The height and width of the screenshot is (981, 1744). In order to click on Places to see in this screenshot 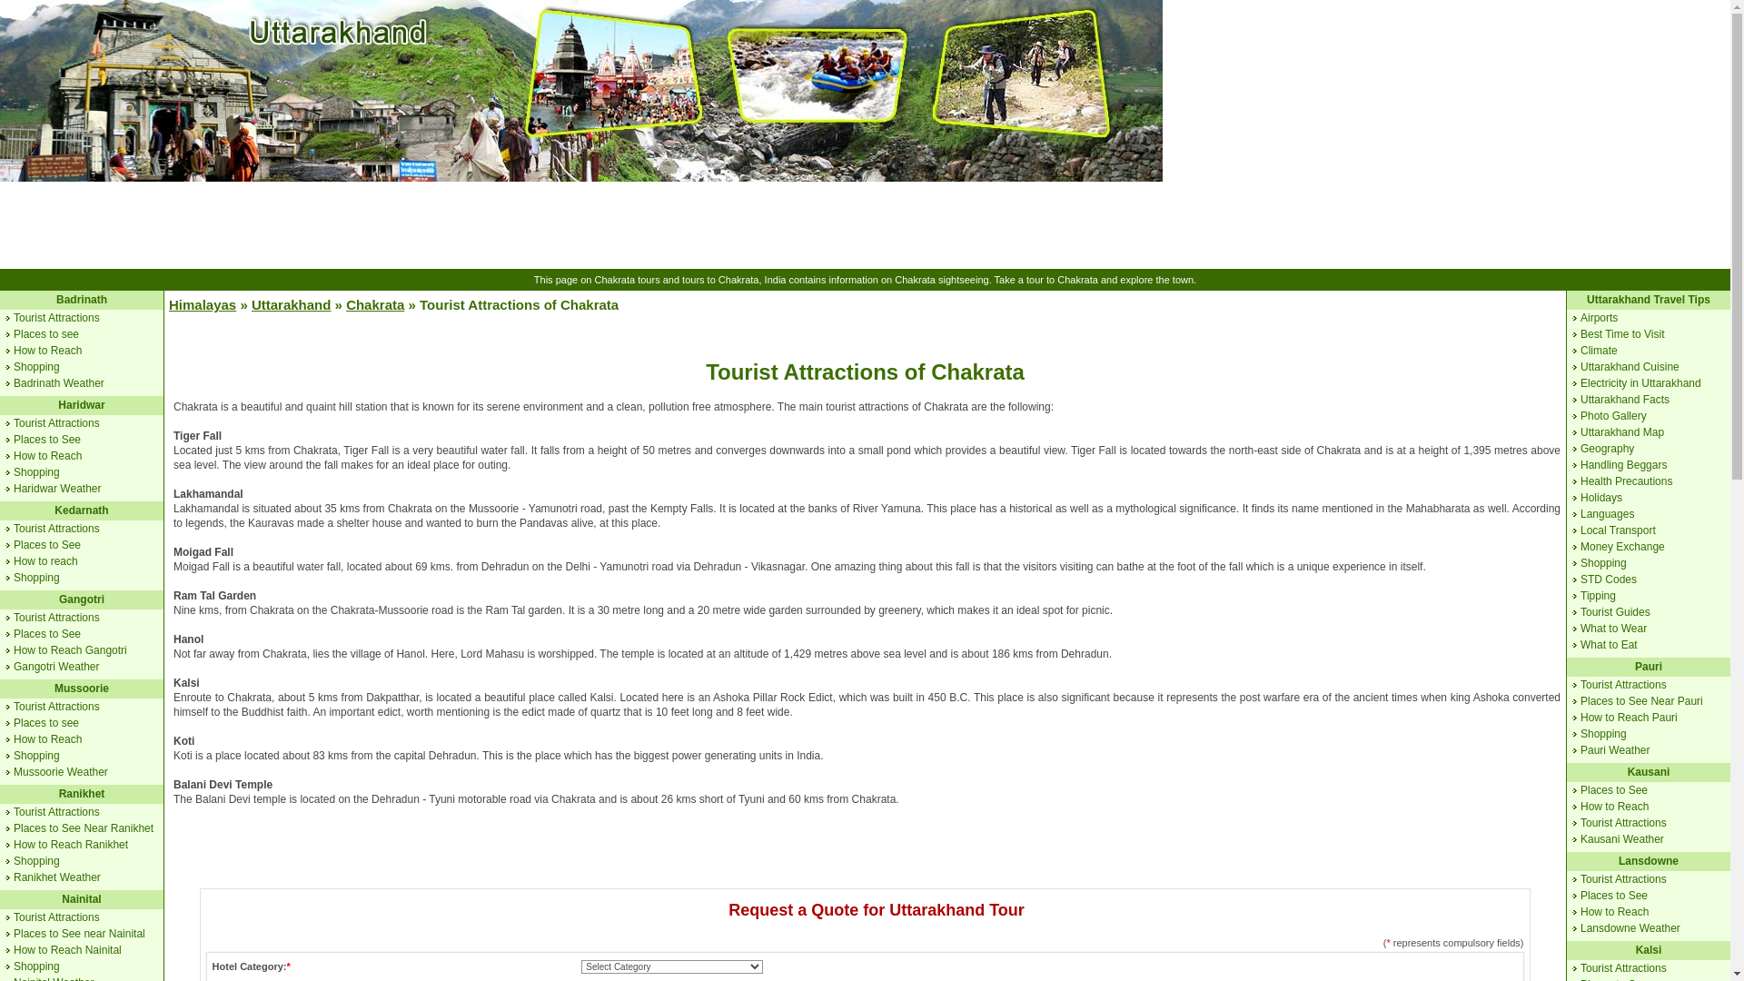, I will do `click(45, 333)`.